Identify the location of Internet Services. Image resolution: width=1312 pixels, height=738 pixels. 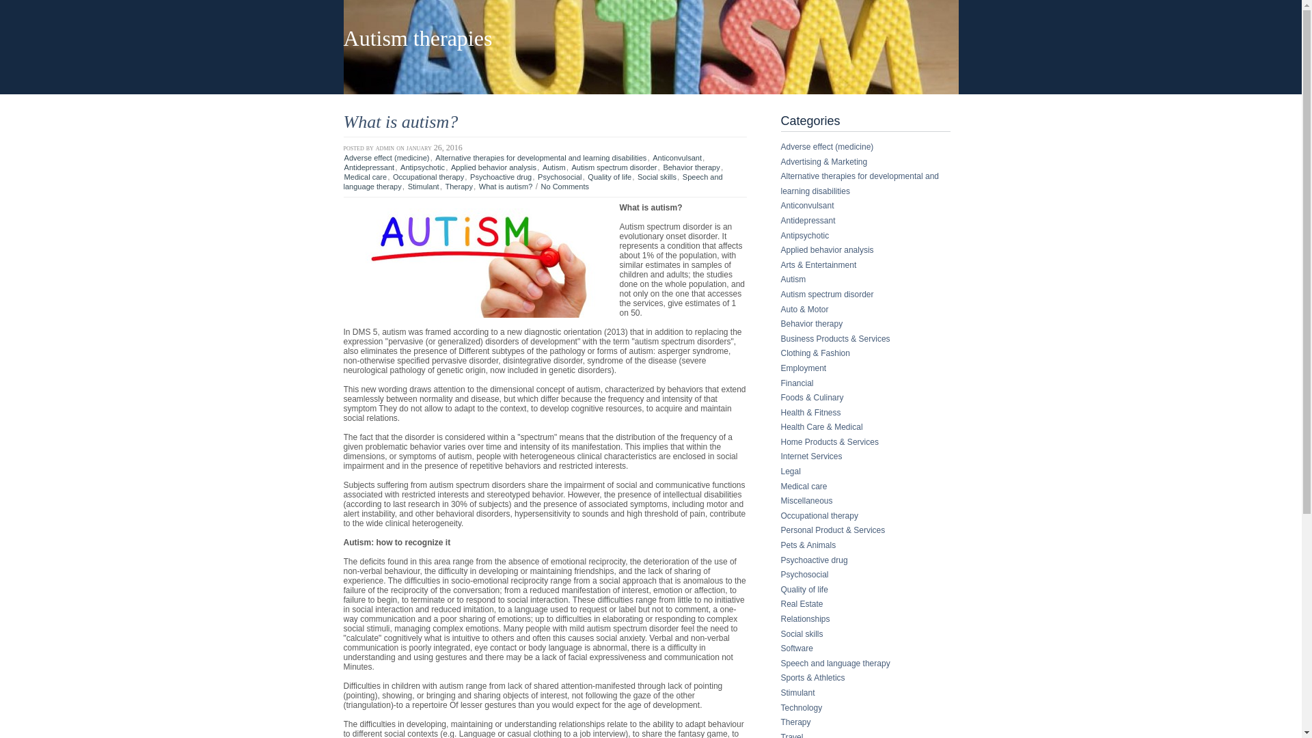
(811, 456).